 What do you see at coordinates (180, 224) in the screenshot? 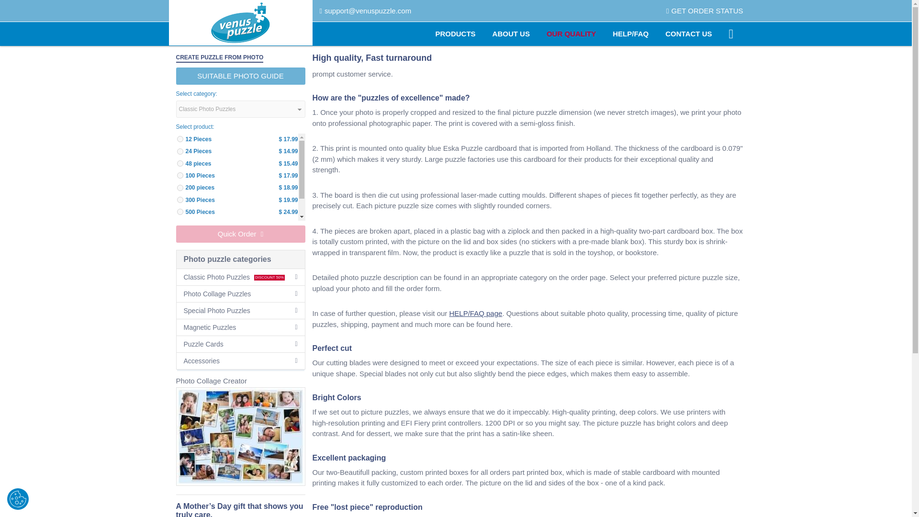
I see `7` at bounding box center [180, 224].